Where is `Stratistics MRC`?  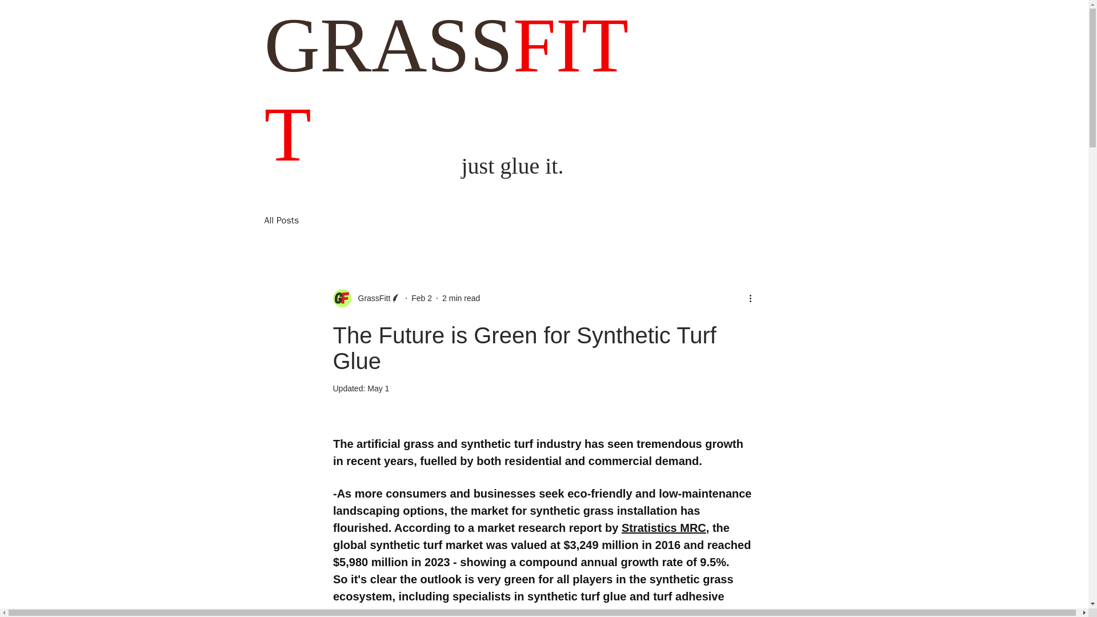
Stratistics MRC is located at coordinates (663, 528).